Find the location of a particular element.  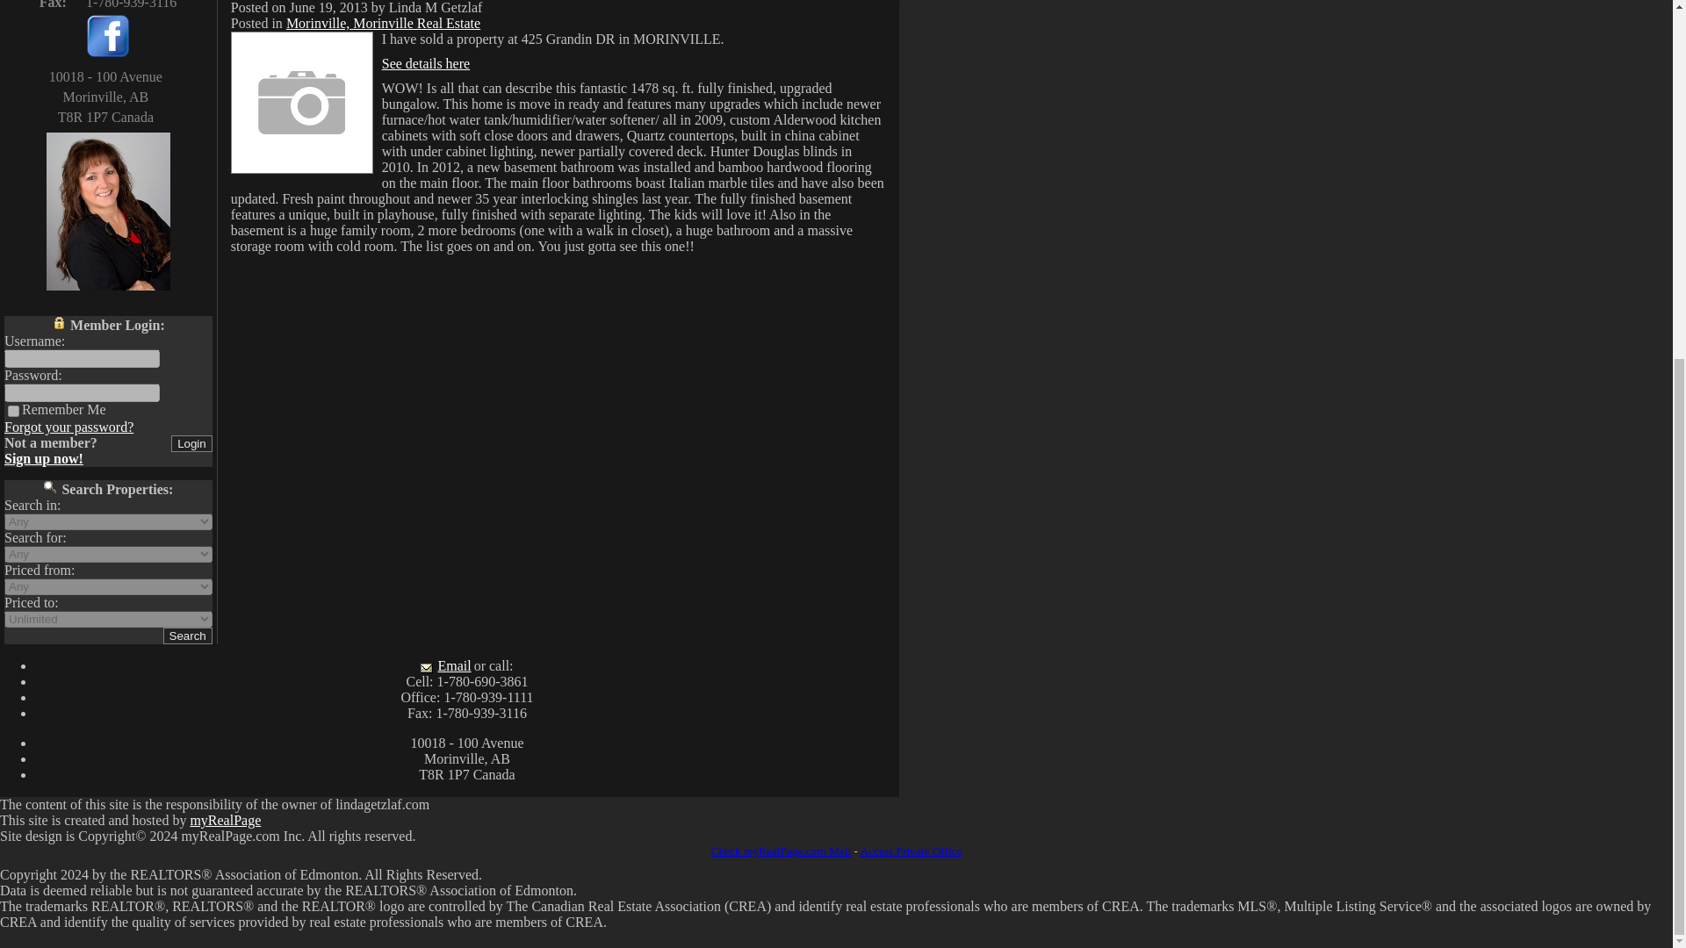

Remember Me is located at coordinates (13, 411).